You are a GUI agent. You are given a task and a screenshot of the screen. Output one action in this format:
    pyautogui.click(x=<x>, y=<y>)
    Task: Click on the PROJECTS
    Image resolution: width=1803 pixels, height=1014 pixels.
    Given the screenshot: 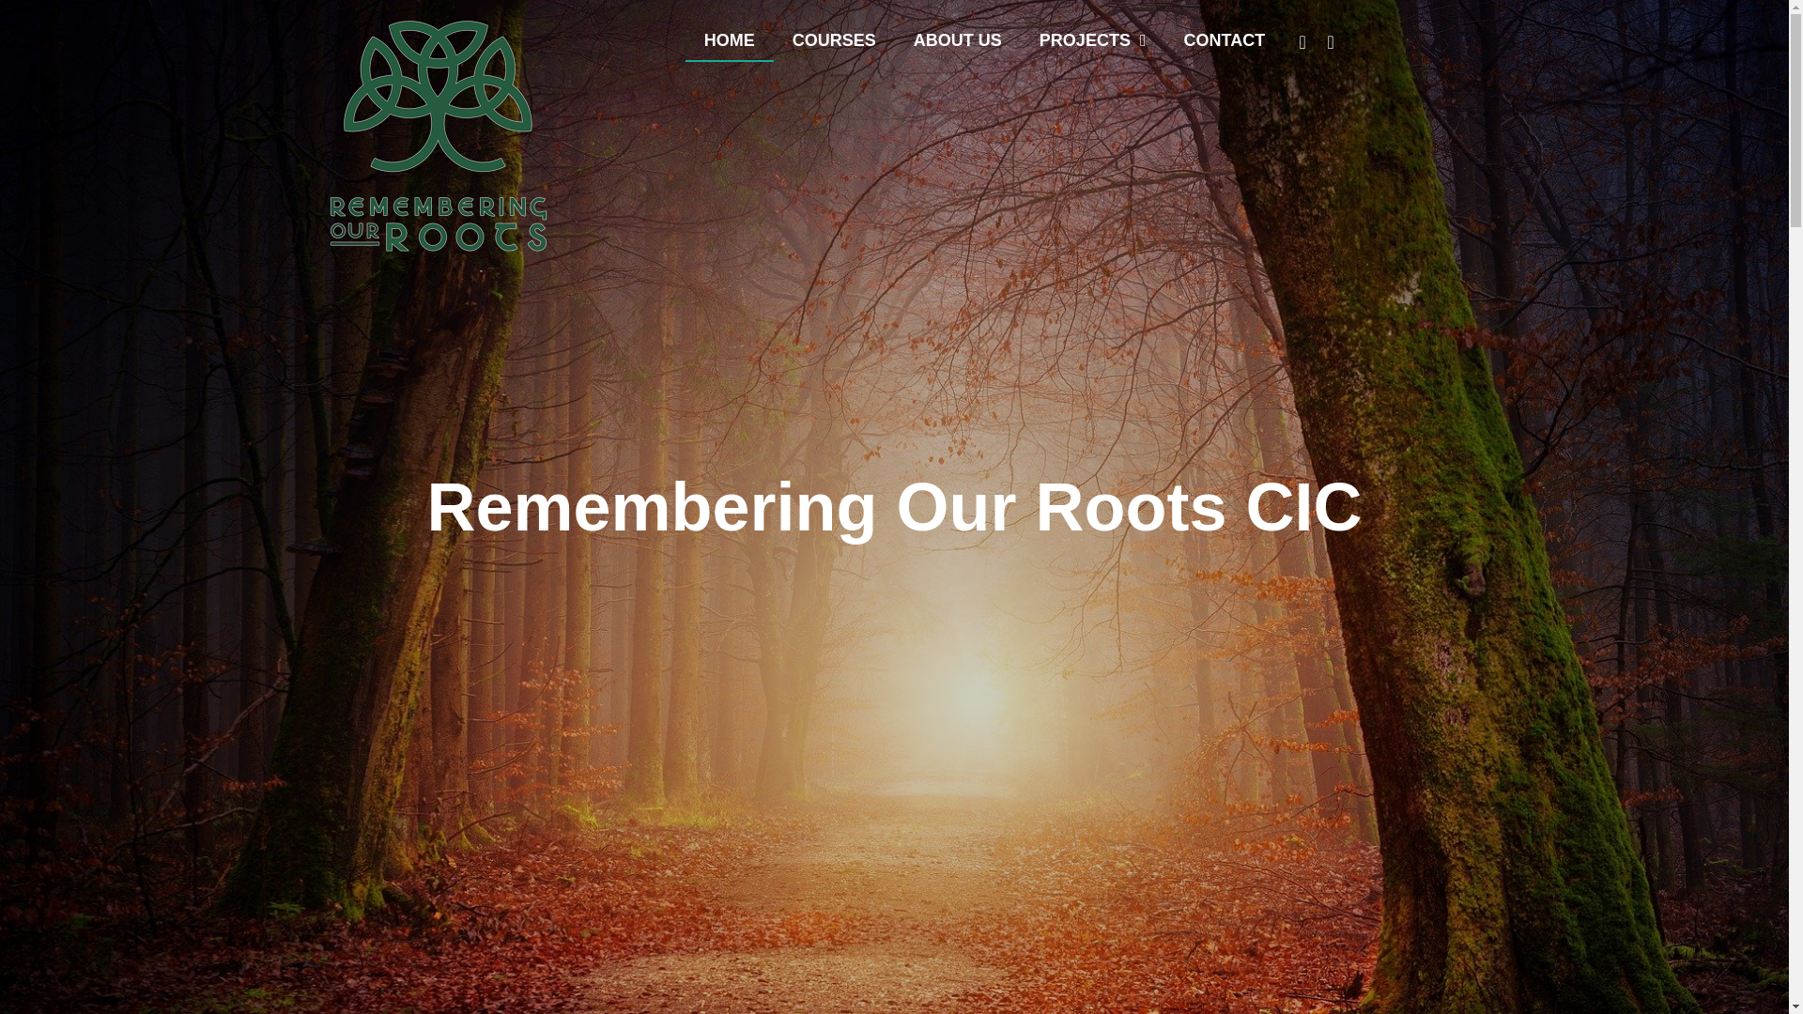 What is the action you would take?
    pyautogui.click(x=1092, y=39)
    